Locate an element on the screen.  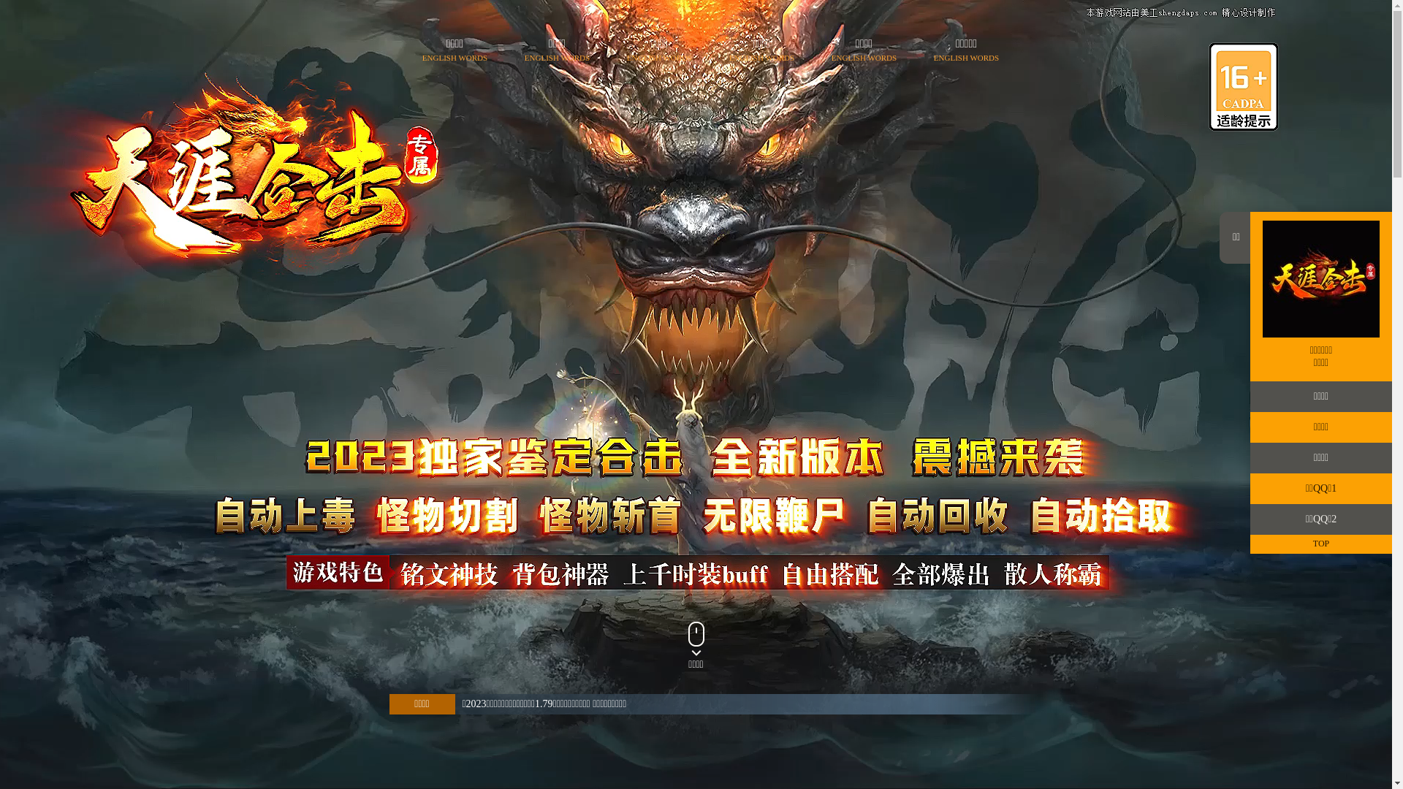
TOP is located at coordinates (1321, 544).